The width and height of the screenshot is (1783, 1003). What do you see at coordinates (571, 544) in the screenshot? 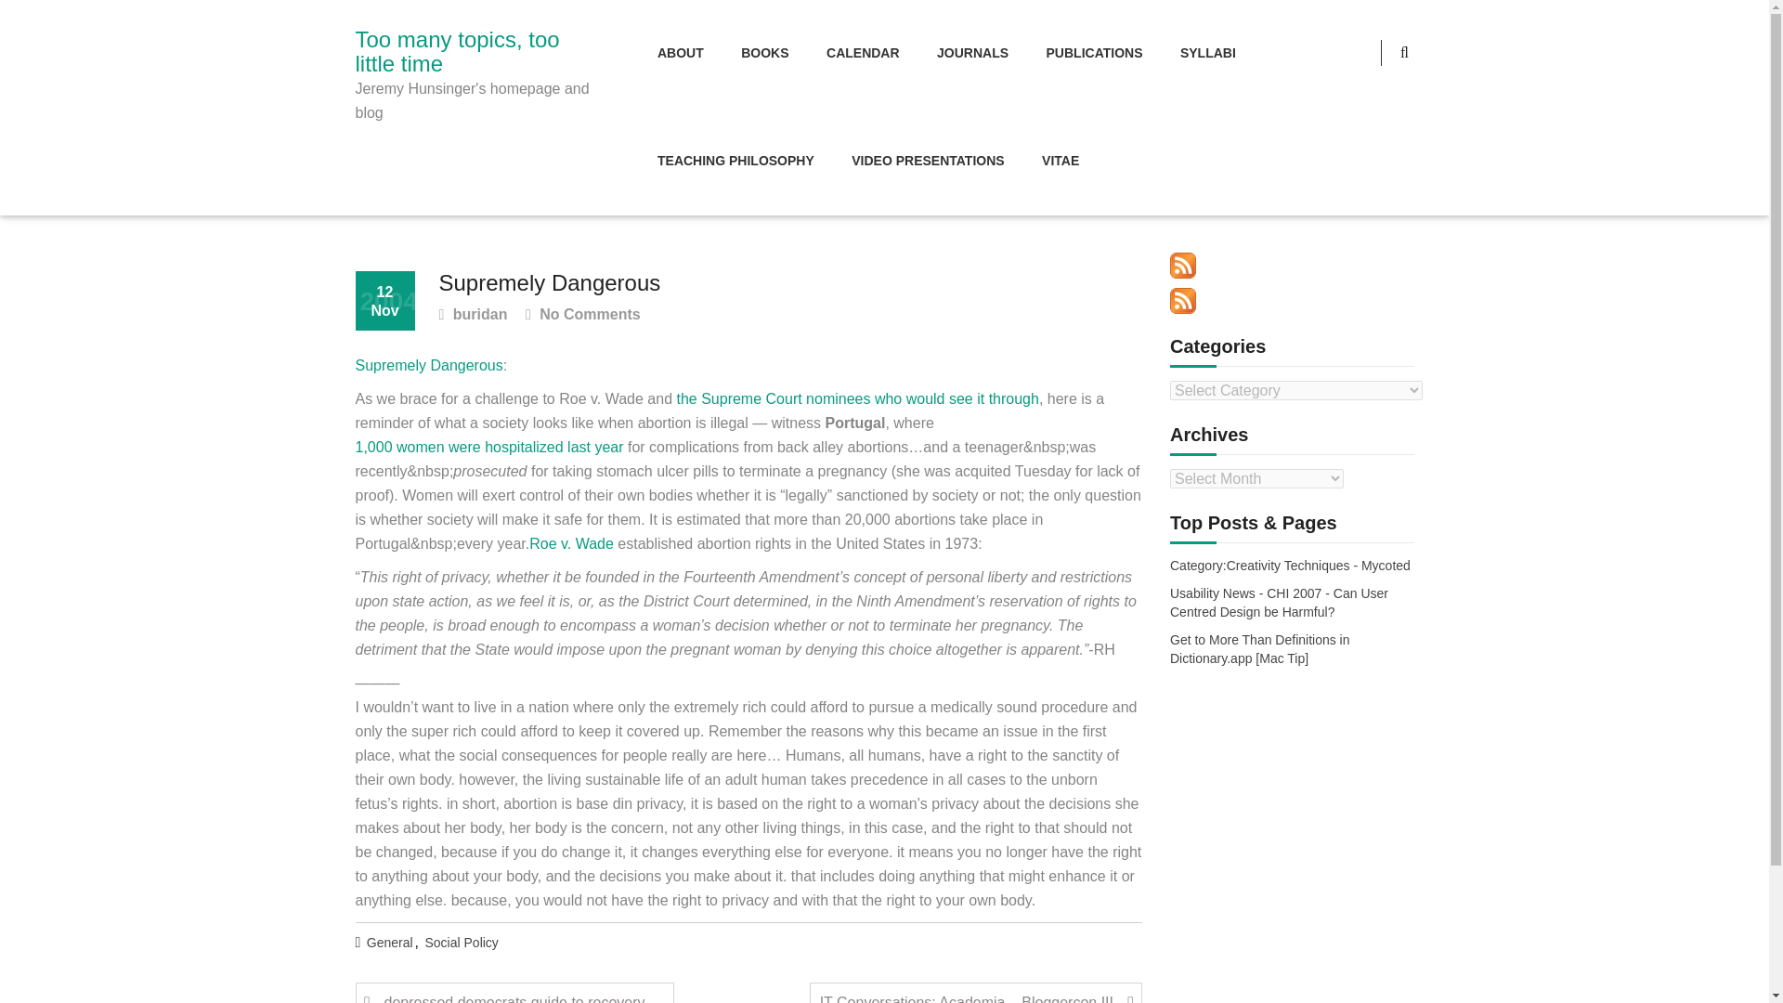
I see `Roe v. Wade` at bounding box center [571, 544].